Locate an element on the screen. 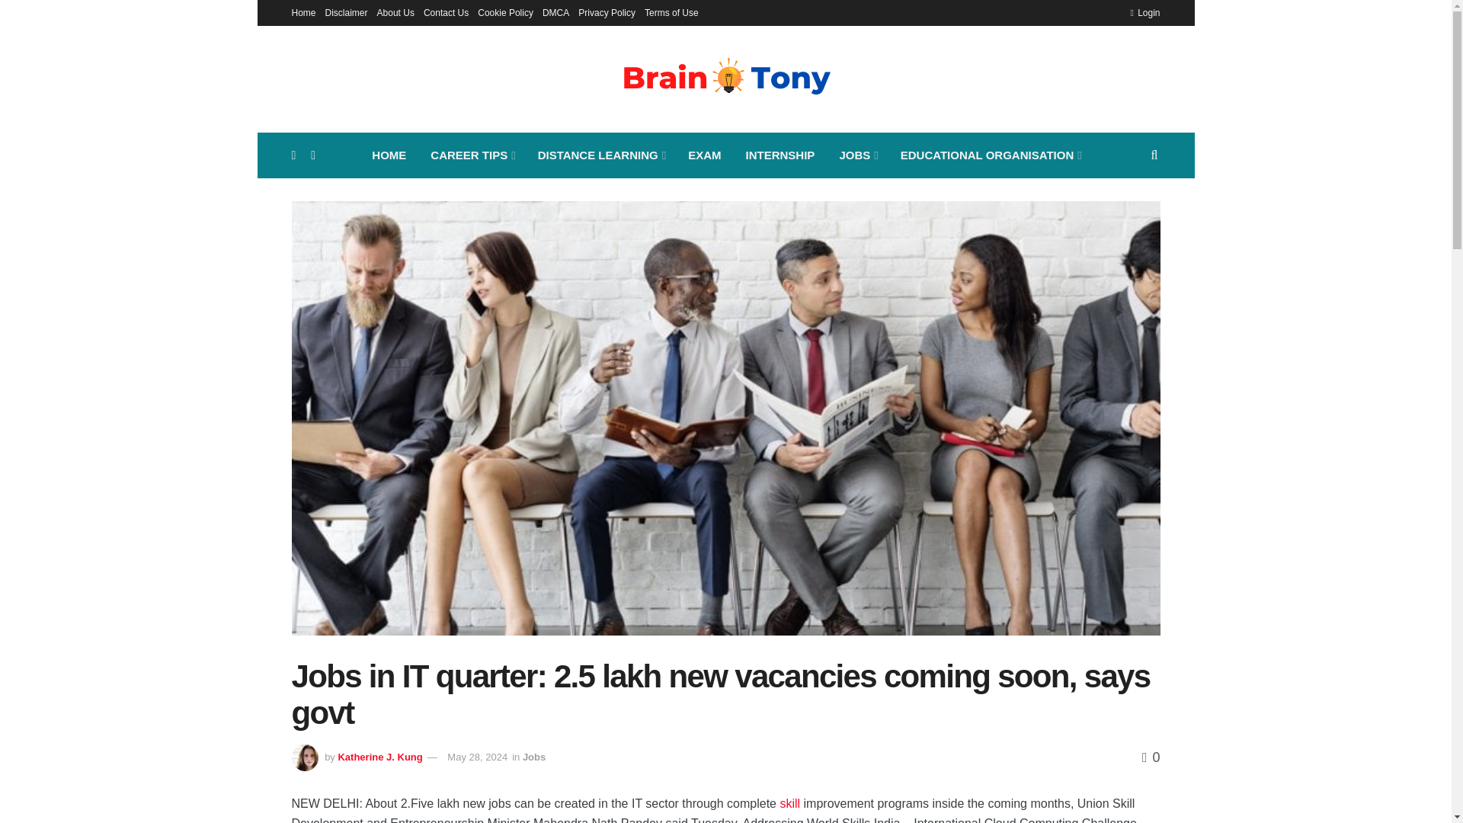  DISTANCE LEARNING is located at coordinates (600, 155).